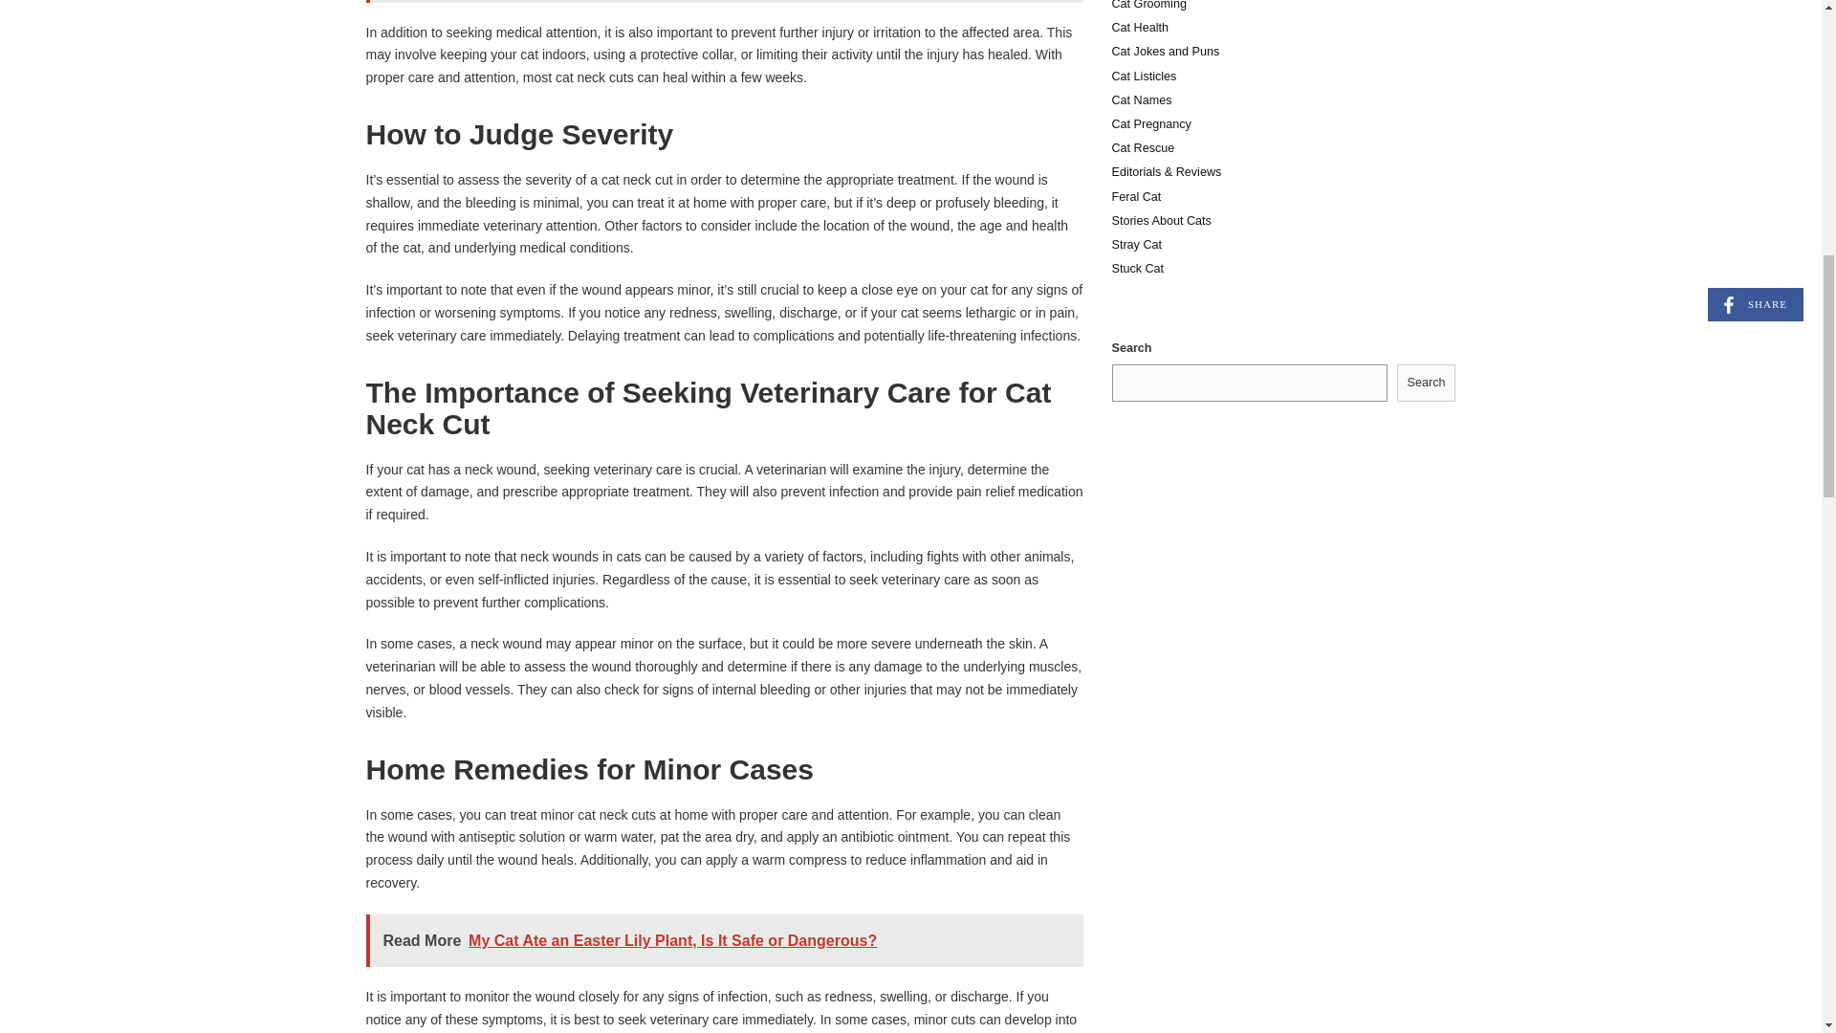 The width and height of the screenshot is (1836, 1033). What do you see at coordinates (1137, 269) in the screenshot?
I see `Stuck Cat` at bounding box center [1137, 269].